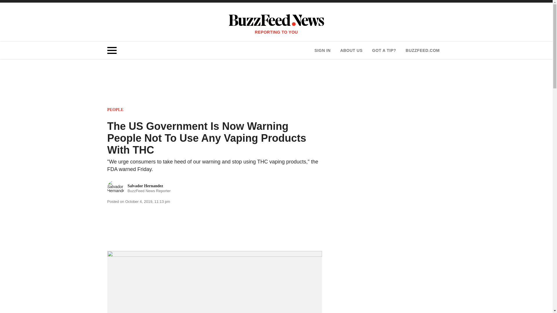 Image resolution: width=557 pixels, height=313 pixels. What do you see at coordinates (384, 50) in the screenshot?
I see `ABOUT US` at bounding box center [384, 50].